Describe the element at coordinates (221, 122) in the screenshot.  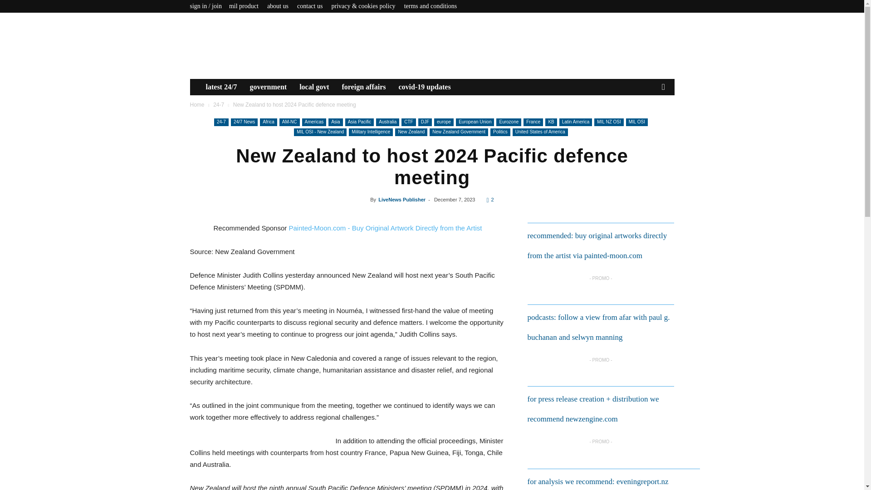
I see `24-7` at that location.